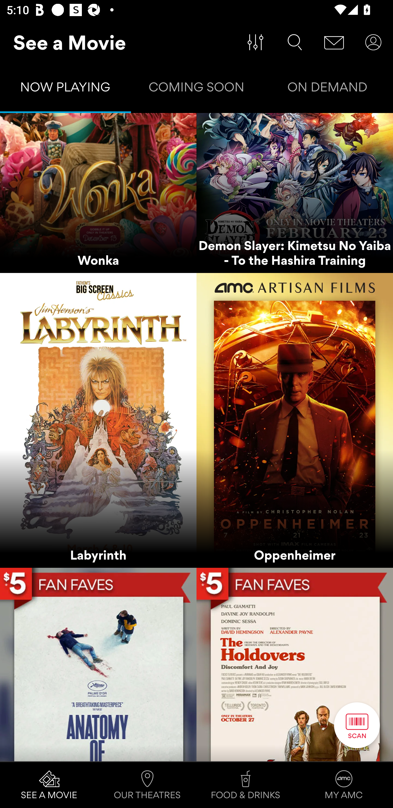 The image size is (393, 808). What do you see at coordinates (327, 89) in the screenshot?
I see `ON DEMAND
Tab 3 of 3` at bounding box center [327, 89].